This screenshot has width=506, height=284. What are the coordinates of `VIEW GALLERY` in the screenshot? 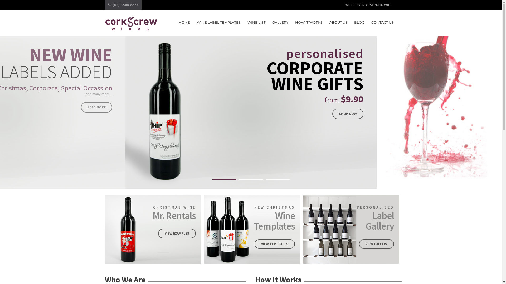 It's located at (376, 244).